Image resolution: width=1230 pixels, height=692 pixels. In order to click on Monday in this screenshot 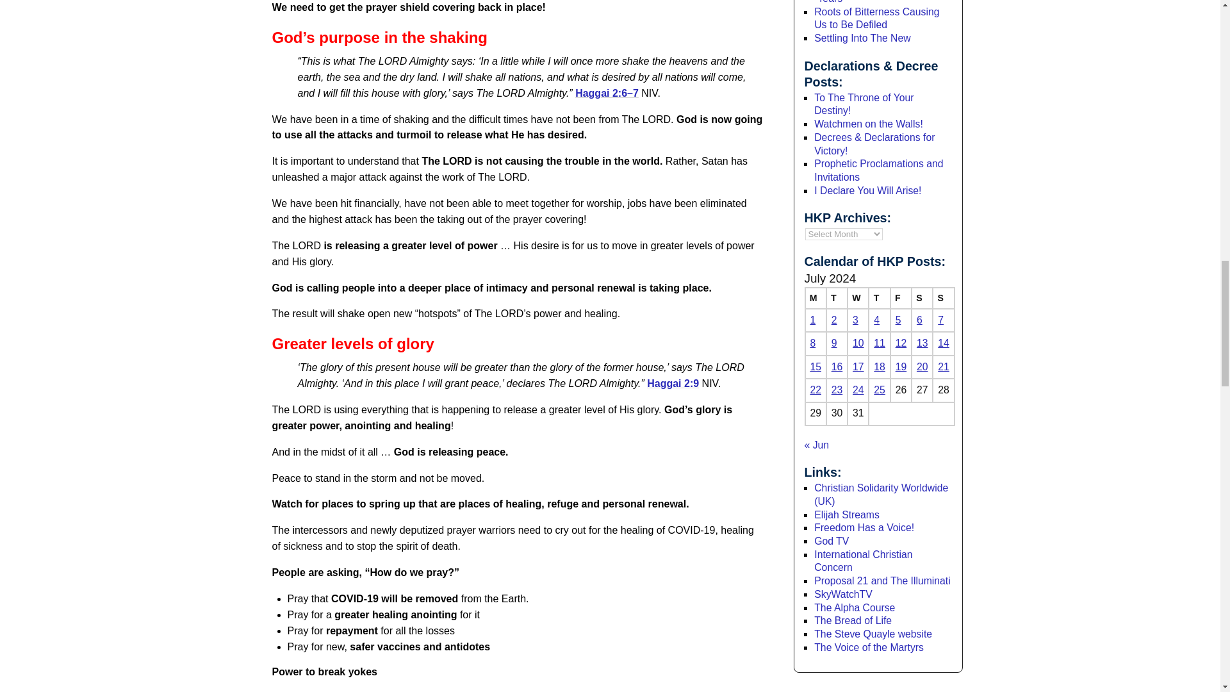, I will do `click(815, 298)`.